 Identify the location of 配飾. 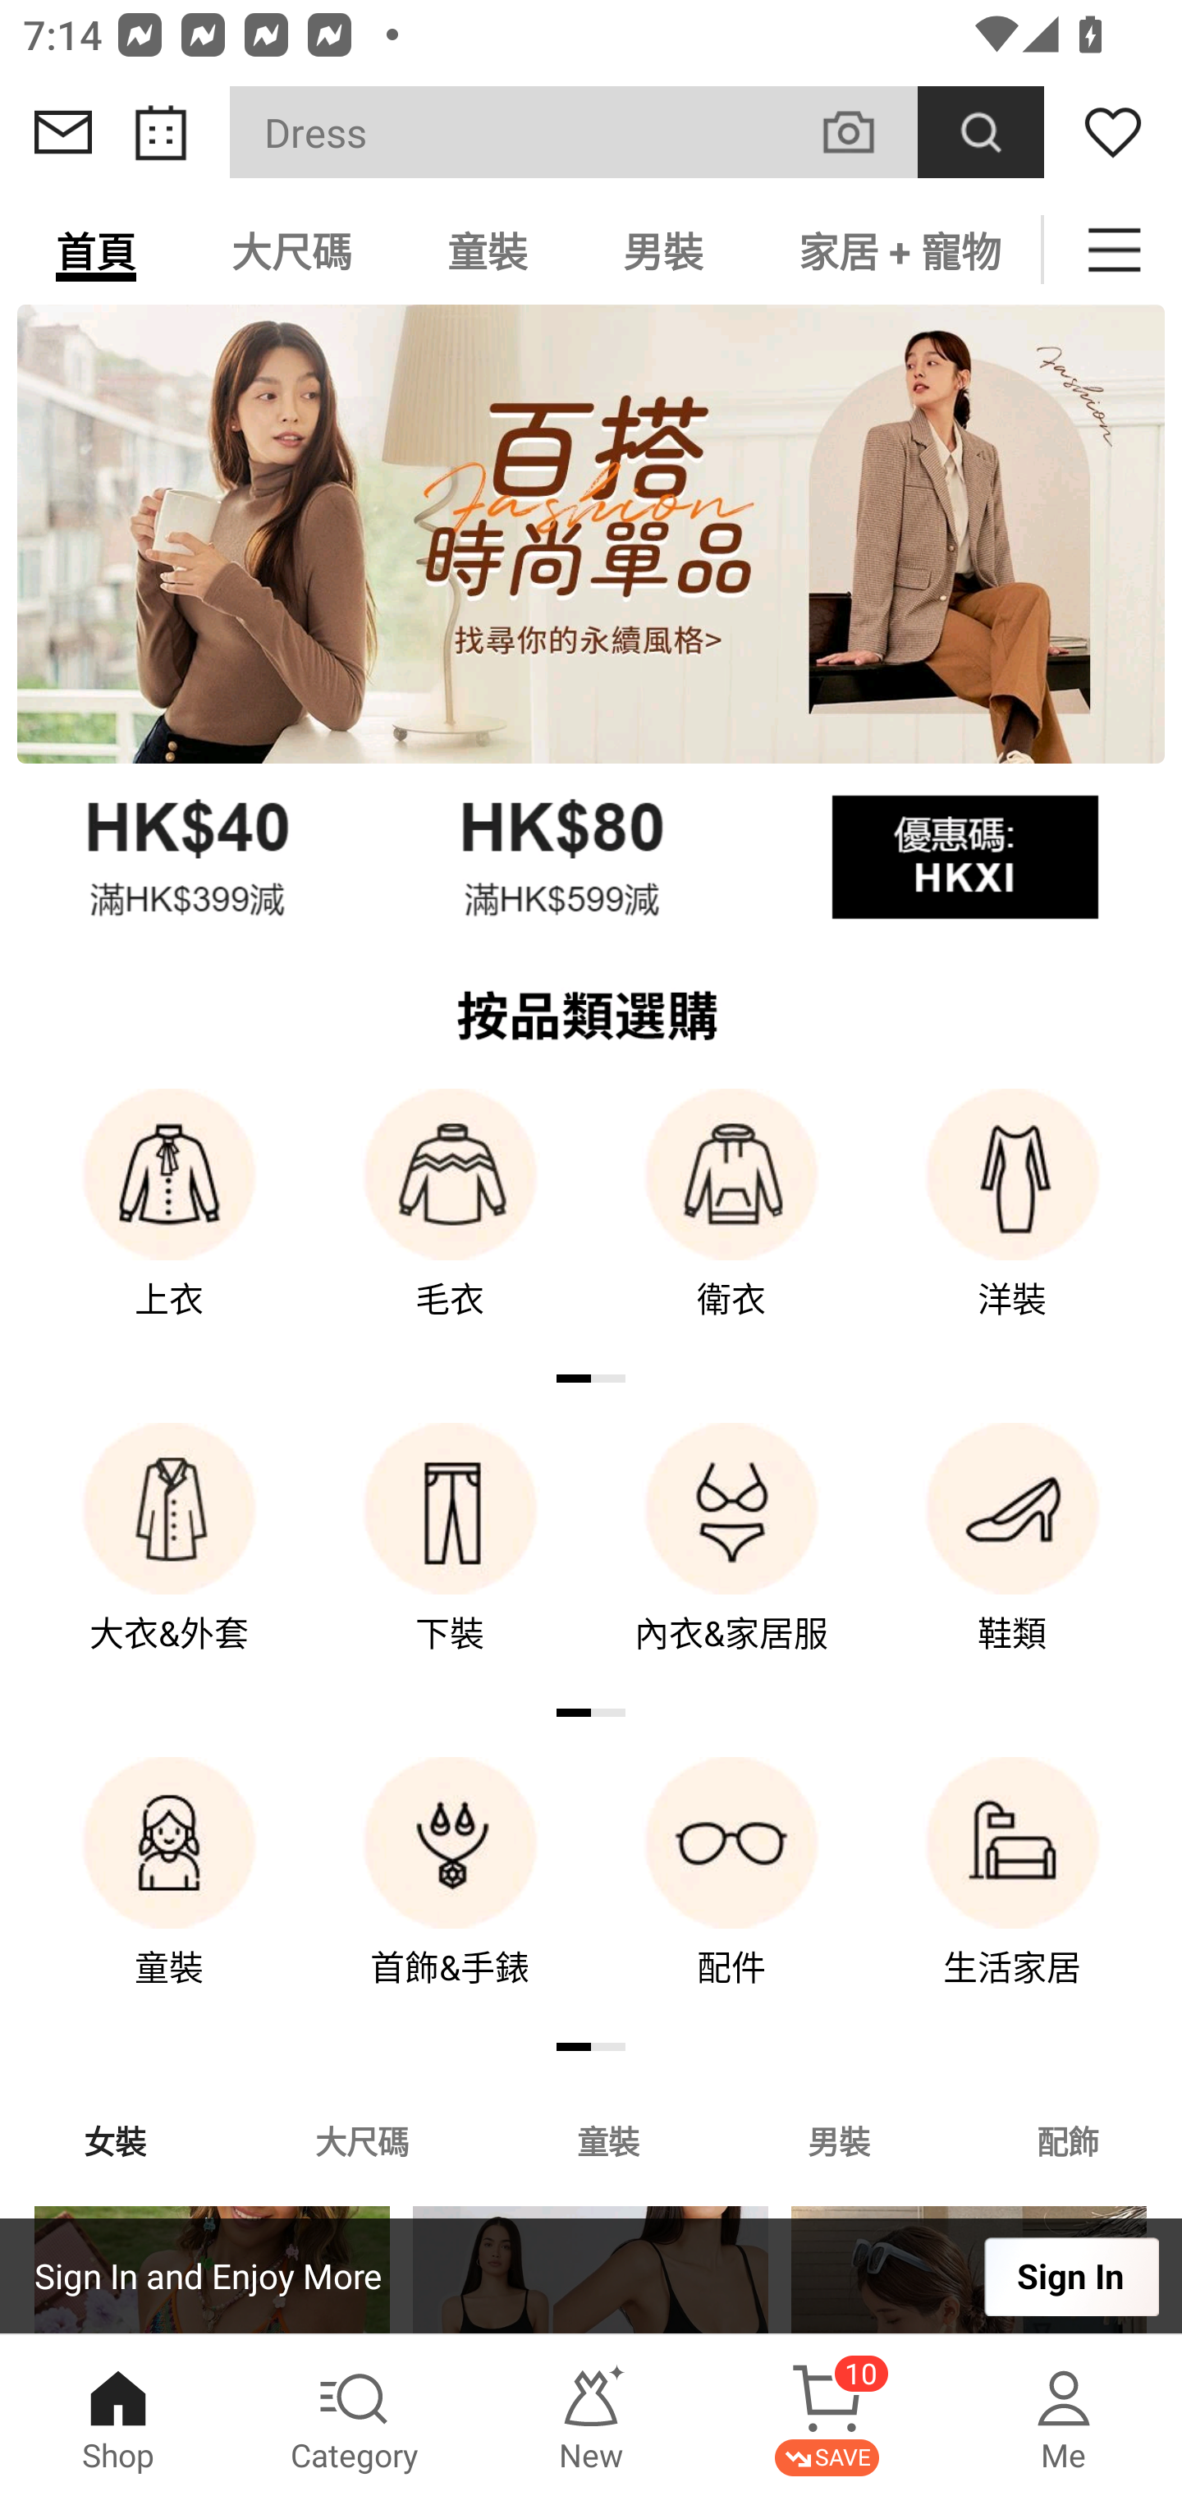
(1069, 2140).